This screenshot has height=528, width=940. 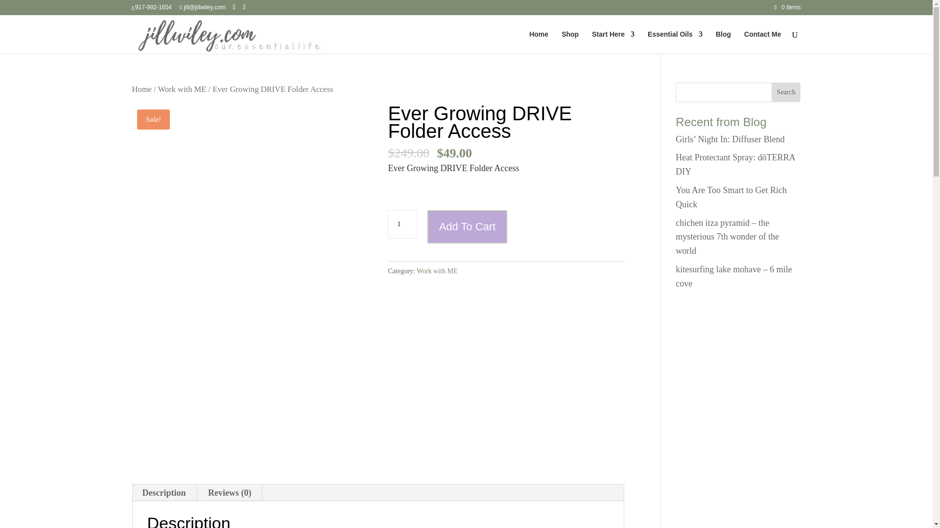 What do you see at coordinates (467, 227) in the screenshot?
I see `Add To Cart` at bounding box center [467, 227].